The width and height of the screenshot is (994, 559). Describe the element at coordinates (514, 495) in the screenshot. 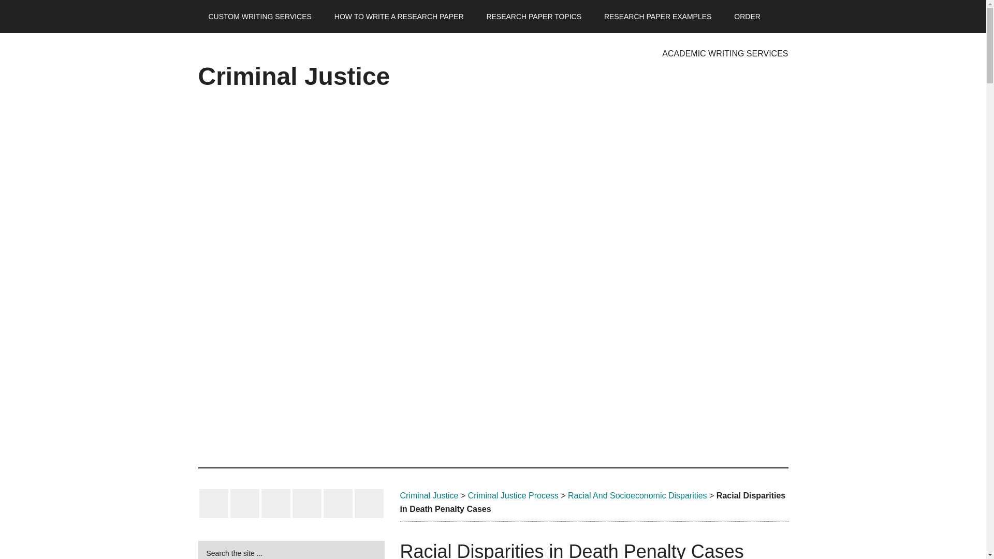

I see `Criminal Justice Process` at that location.